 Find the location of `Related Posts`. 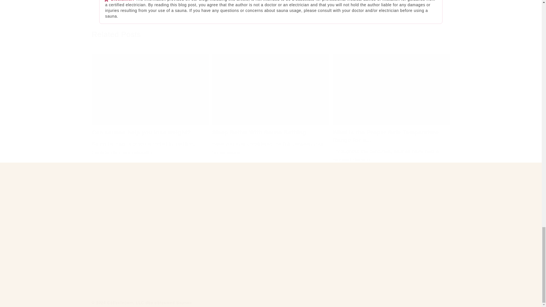

Related Posts is located at coordinates (116, 35).